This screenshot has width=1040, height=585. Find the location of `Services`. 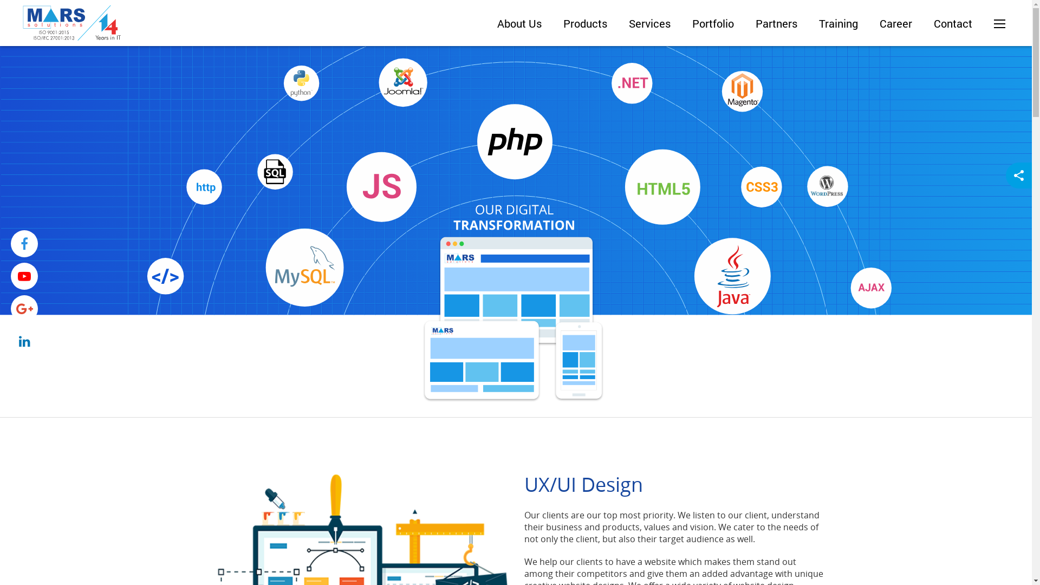

Services is located at coordinates (650, 23).